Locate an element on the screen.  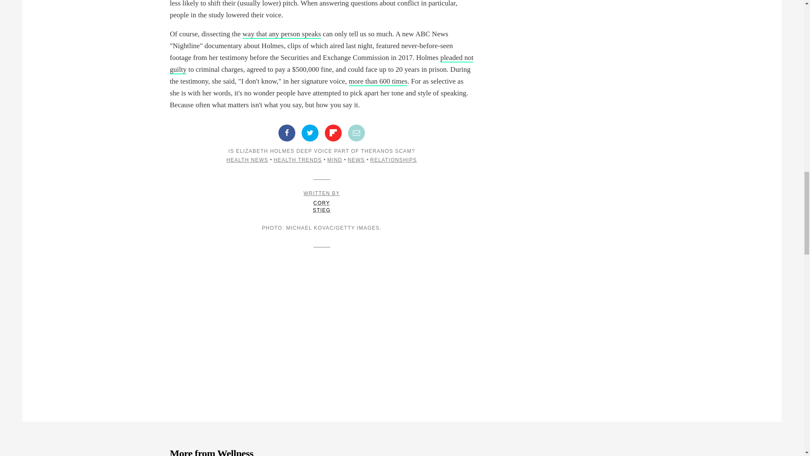
Share on Facebook is located at coordinates (287, 133).